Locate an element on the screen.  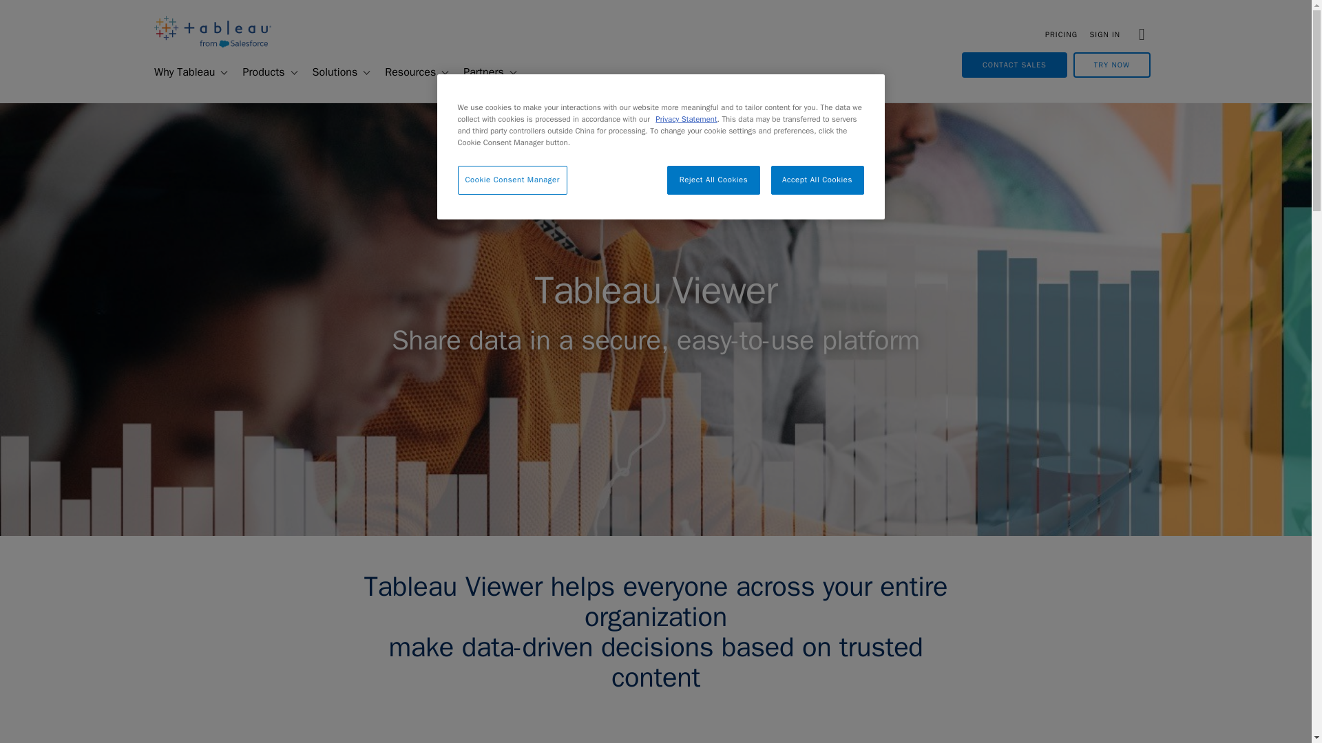
Return to the Tableau Software home page is located at coordinates (212, 44).